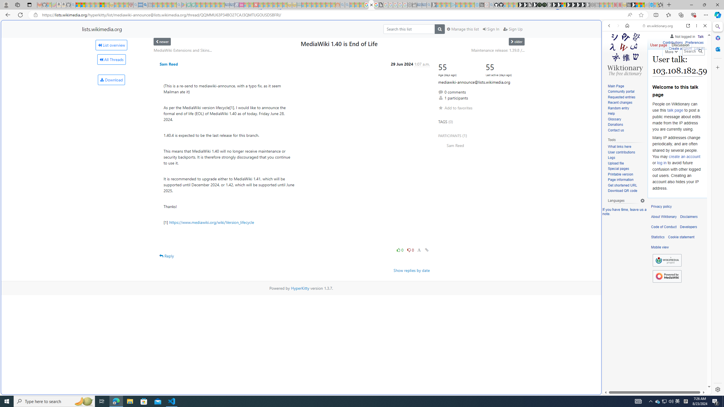  Describe the element at coordinates (601, 29) in the screenshot. I see `Close split screen` at that location.